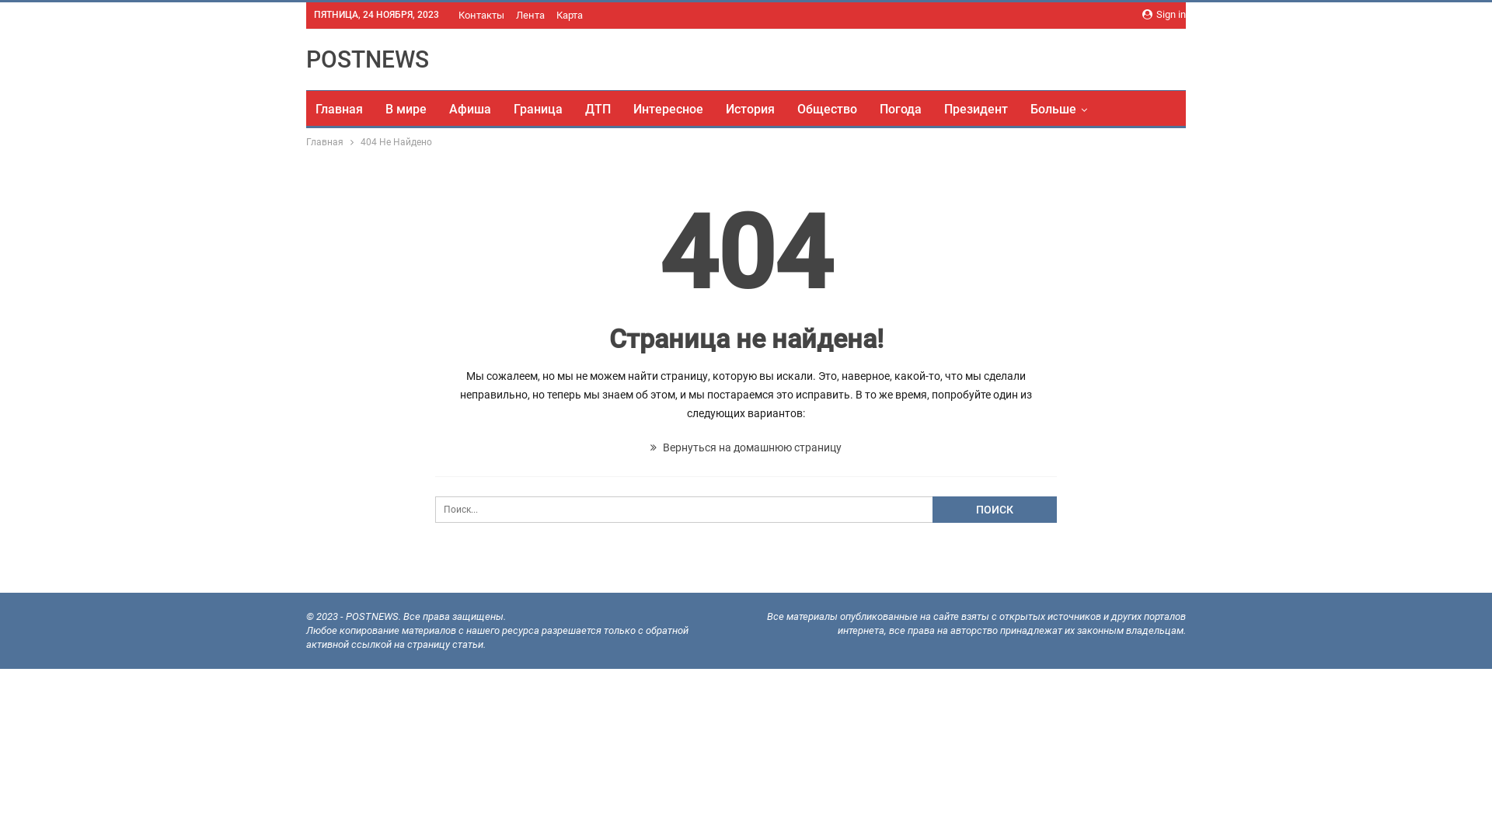 The width and height of the screenshot is (1492, 839). I want to click on Sign in, so click(1164, 15).